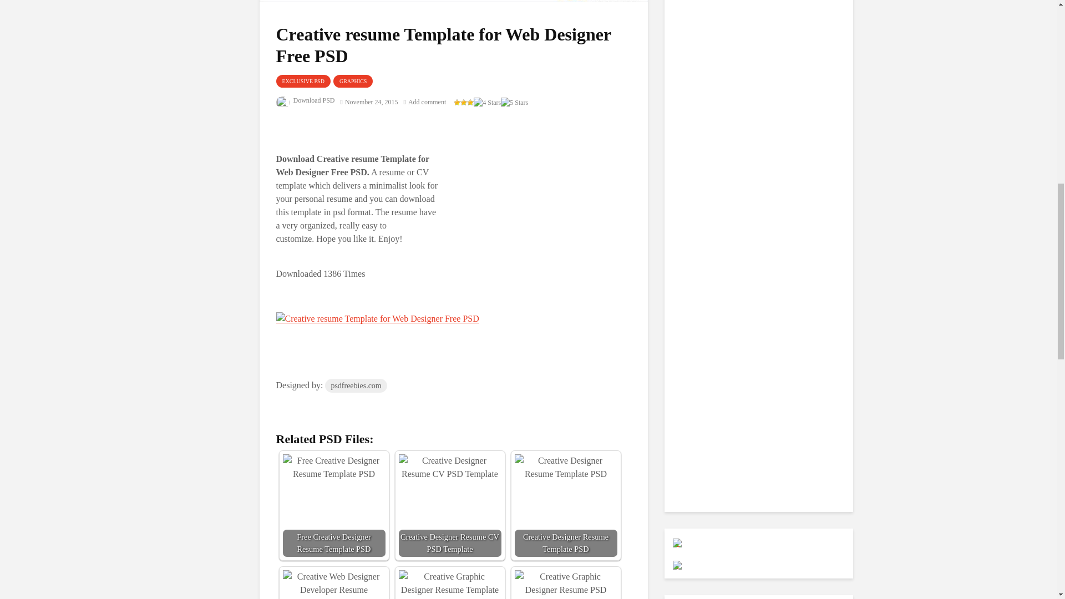  I want to click on 5 Stars, so click(514, 103).